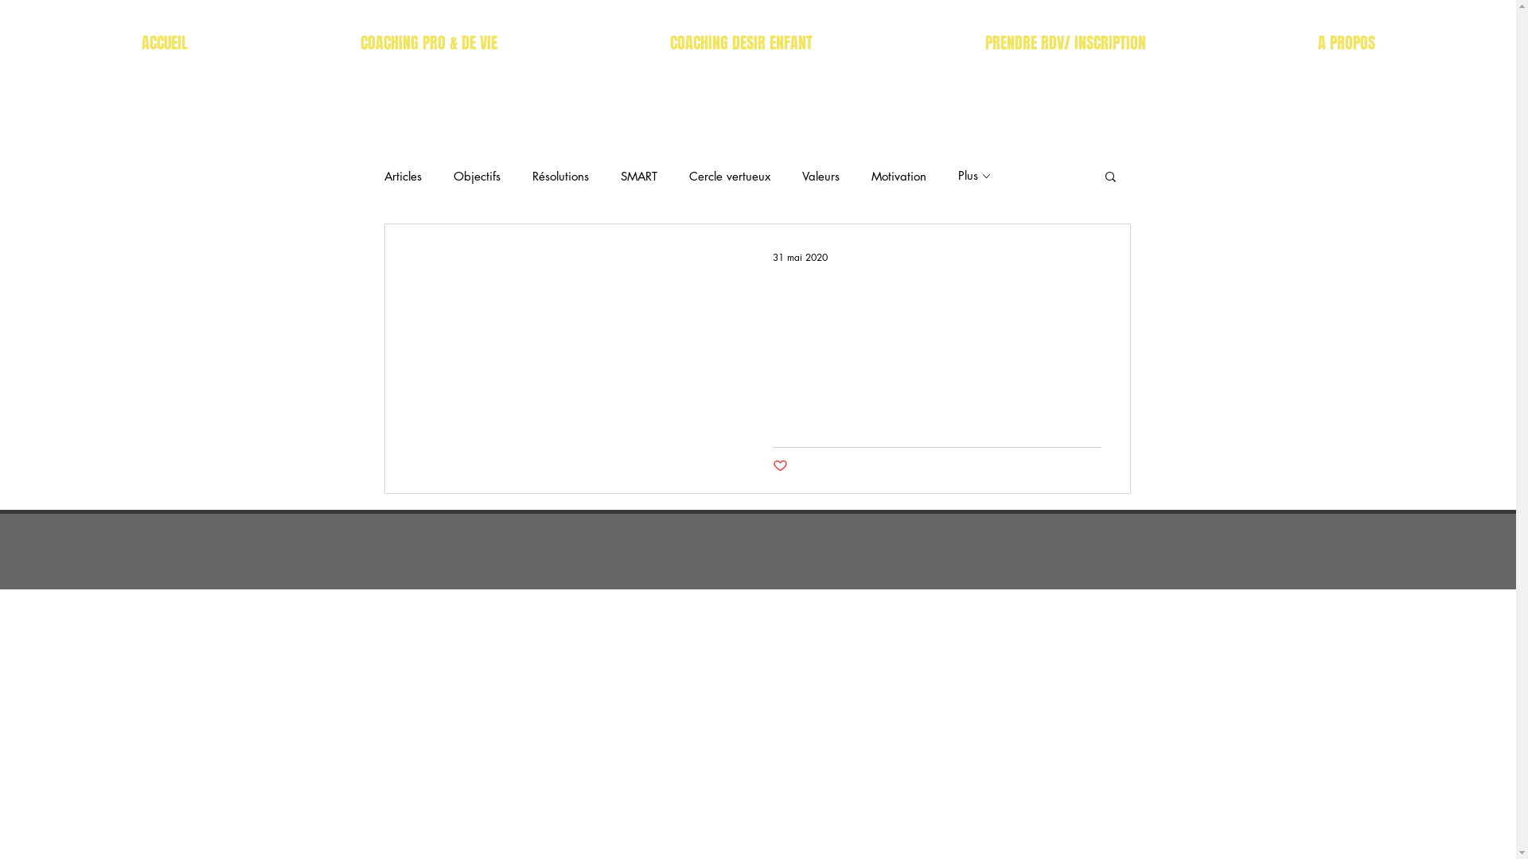 The width and height of the screenshot is (1528, 859). What do you see at coordinates (477, 177) in the screenshot?
I see `Objectifs` at bounding box center [477, 177].